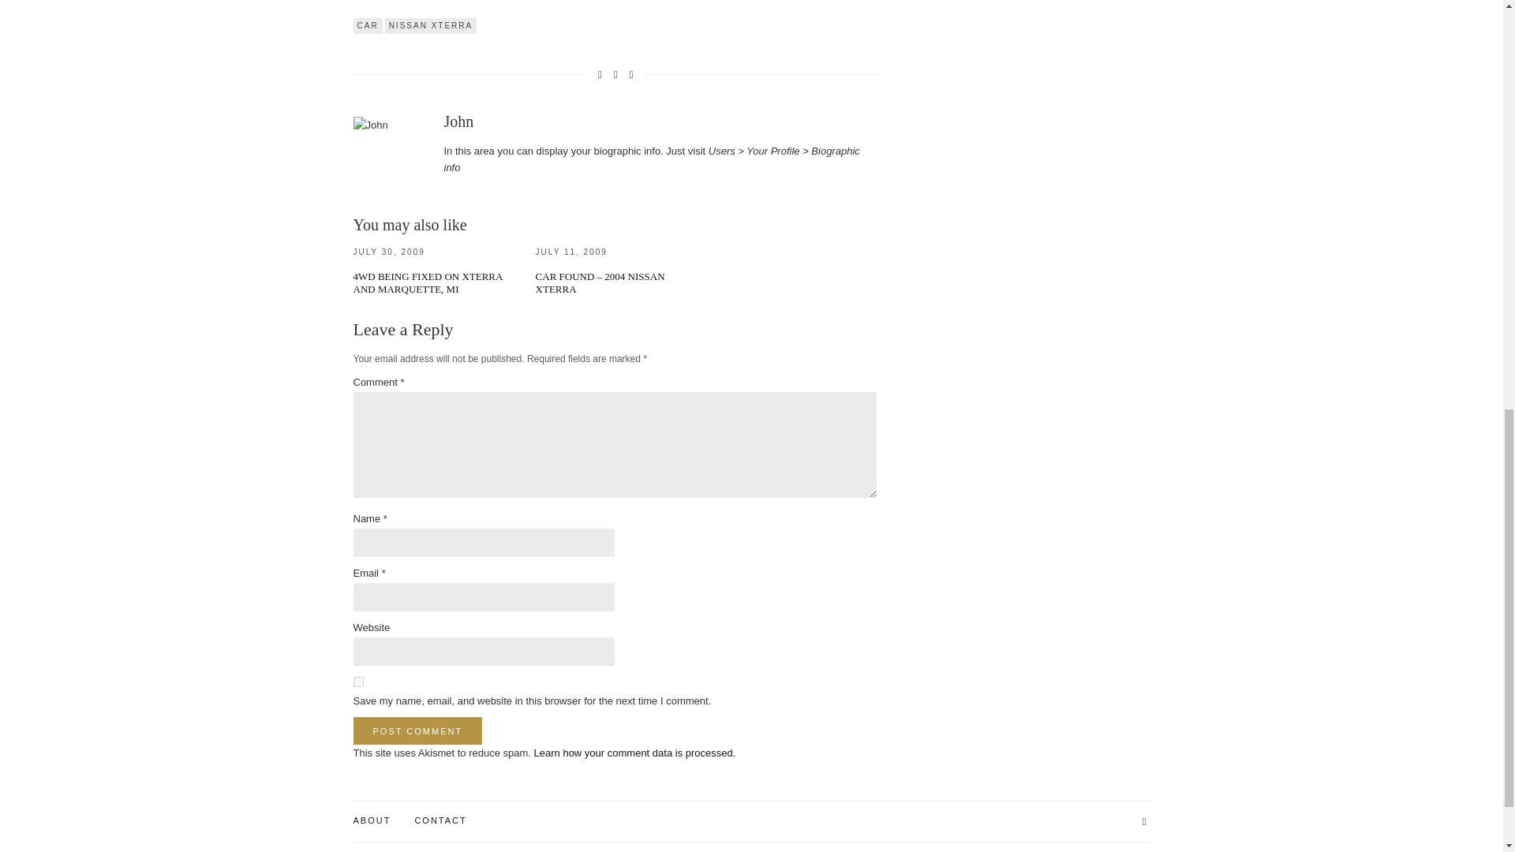 This screenshot has width=1515, height=852. I want to click on Post Comment, so click(418, 731).